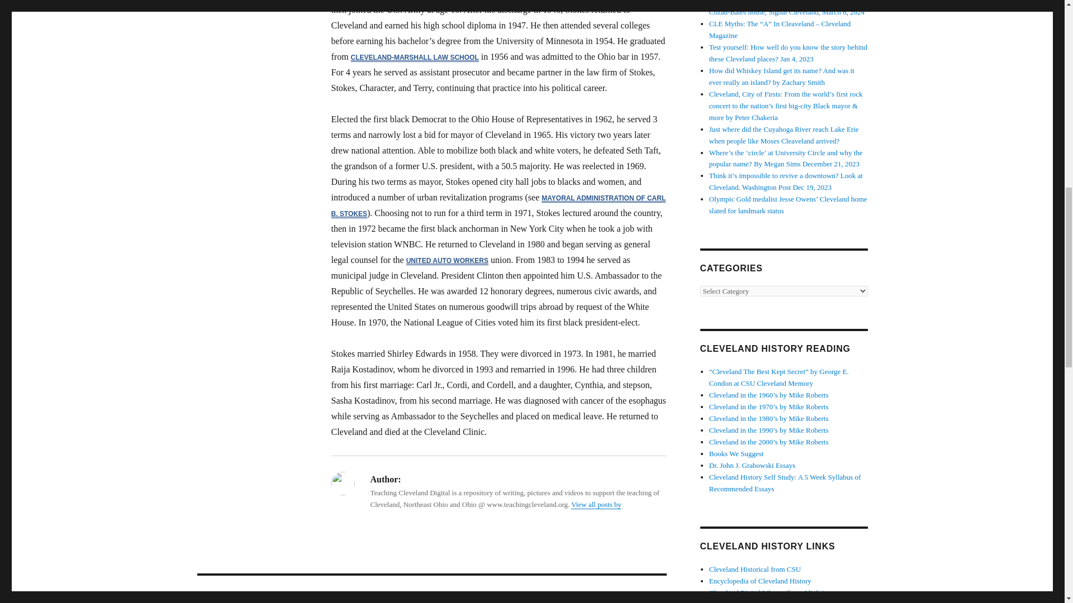 The width and height of the screenshot is (1073, 603). I want to click on Encyclopedia of Cleveland History, so click(760, 581).